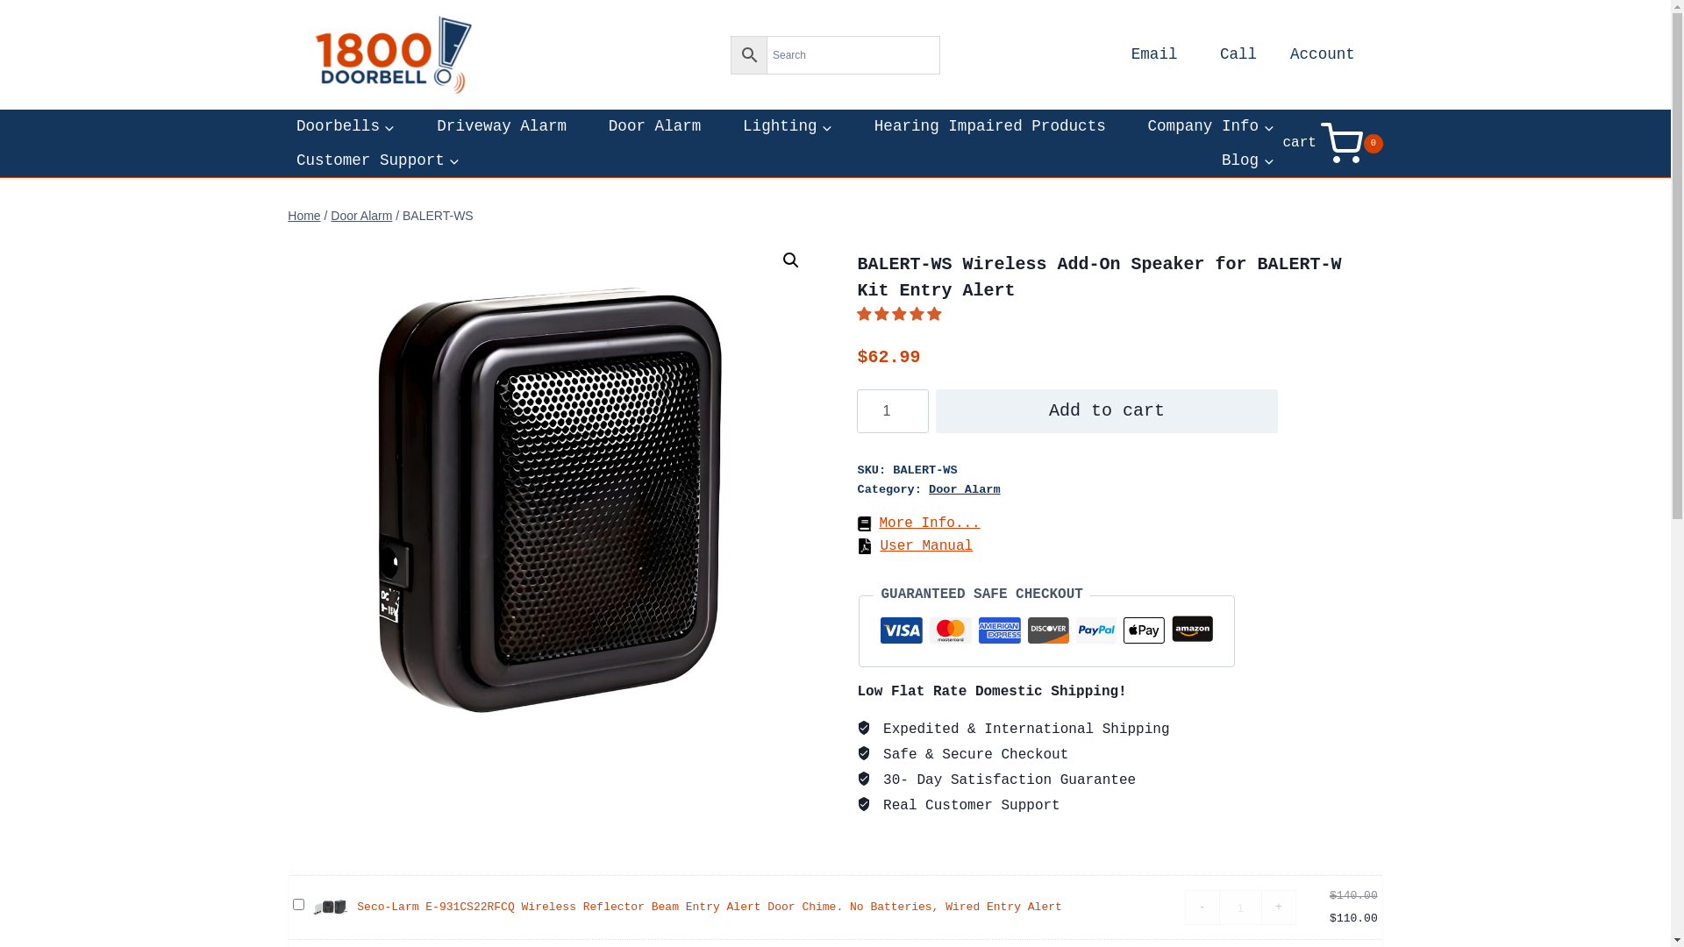  What do you see at coordinates (1323, 54) in the screenshot?
I see `Account` at bounding box center [1323, 54].